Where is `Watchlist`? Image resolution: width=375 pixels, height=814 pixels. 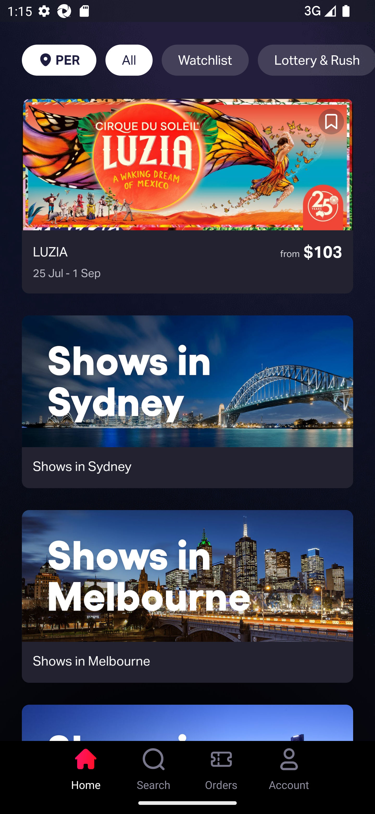 Watchlist is located at coordinates (205, 60).